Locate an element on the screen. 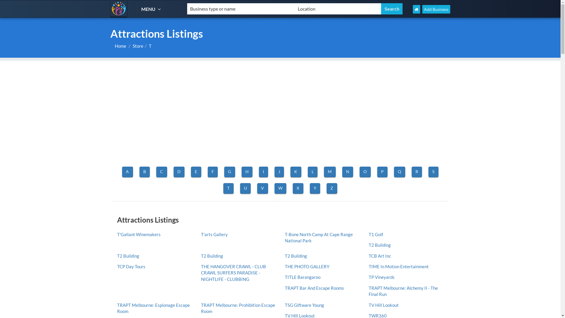 This screenshot has width=565, height=318. U is located at coordinates (245, 188).